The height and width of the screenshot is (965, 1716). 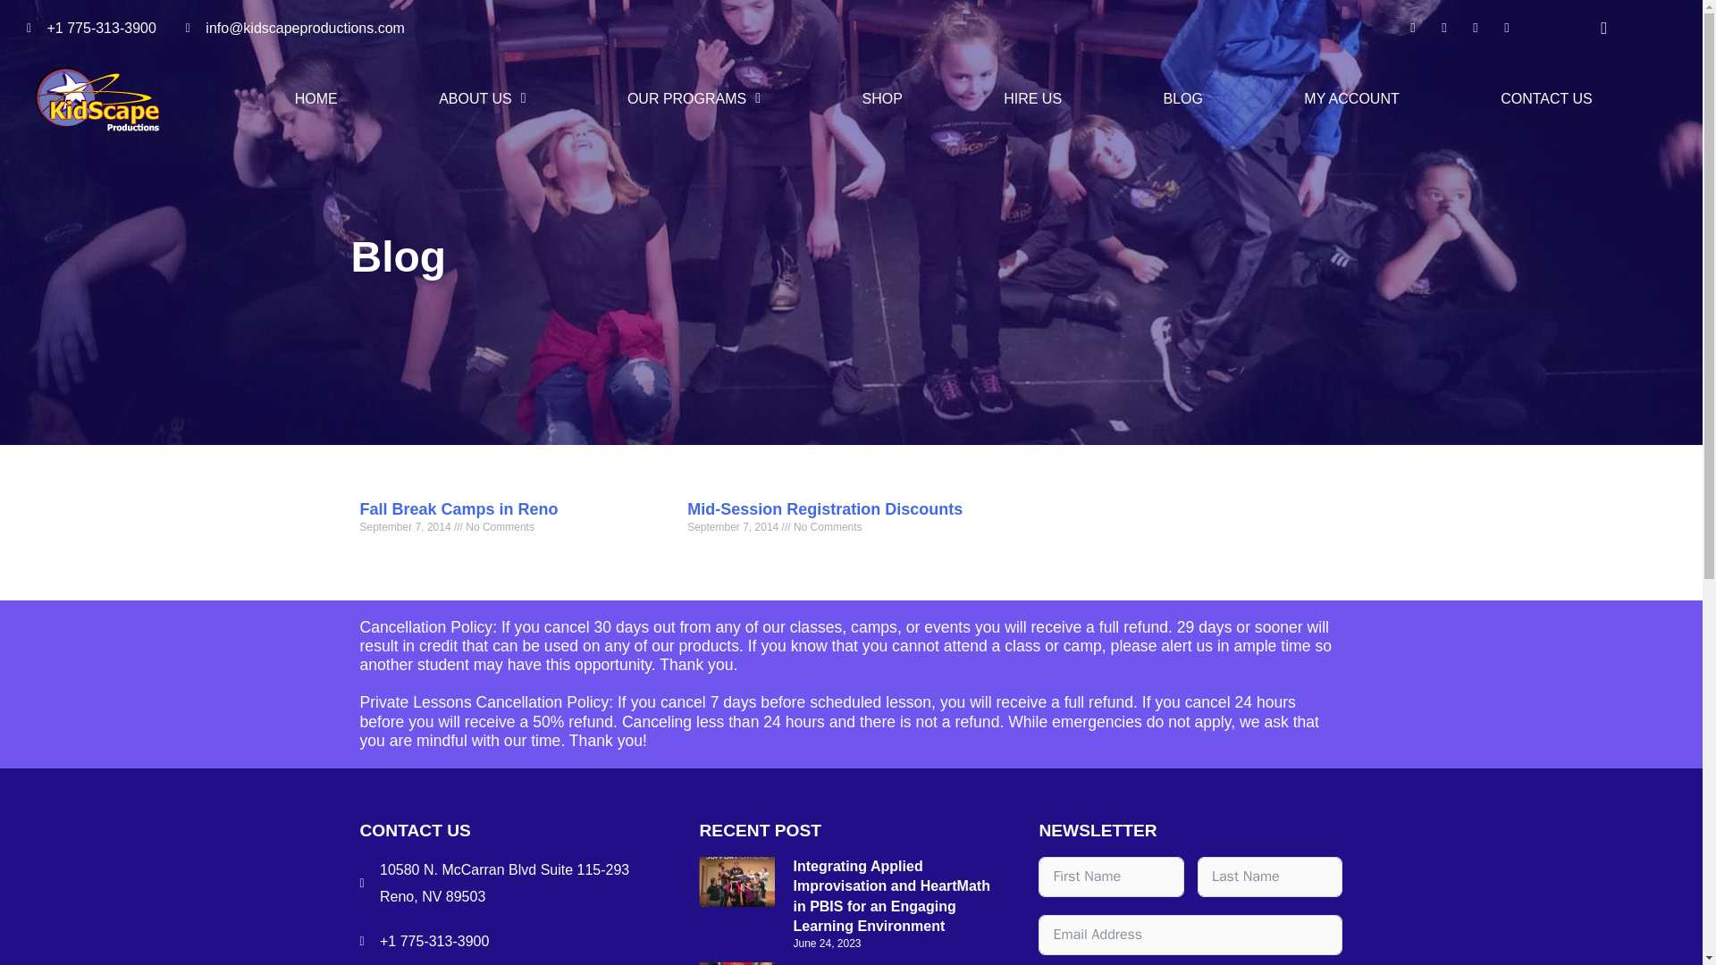 I want to click on MY ACCOUNT, so click(x=1351, y=98).